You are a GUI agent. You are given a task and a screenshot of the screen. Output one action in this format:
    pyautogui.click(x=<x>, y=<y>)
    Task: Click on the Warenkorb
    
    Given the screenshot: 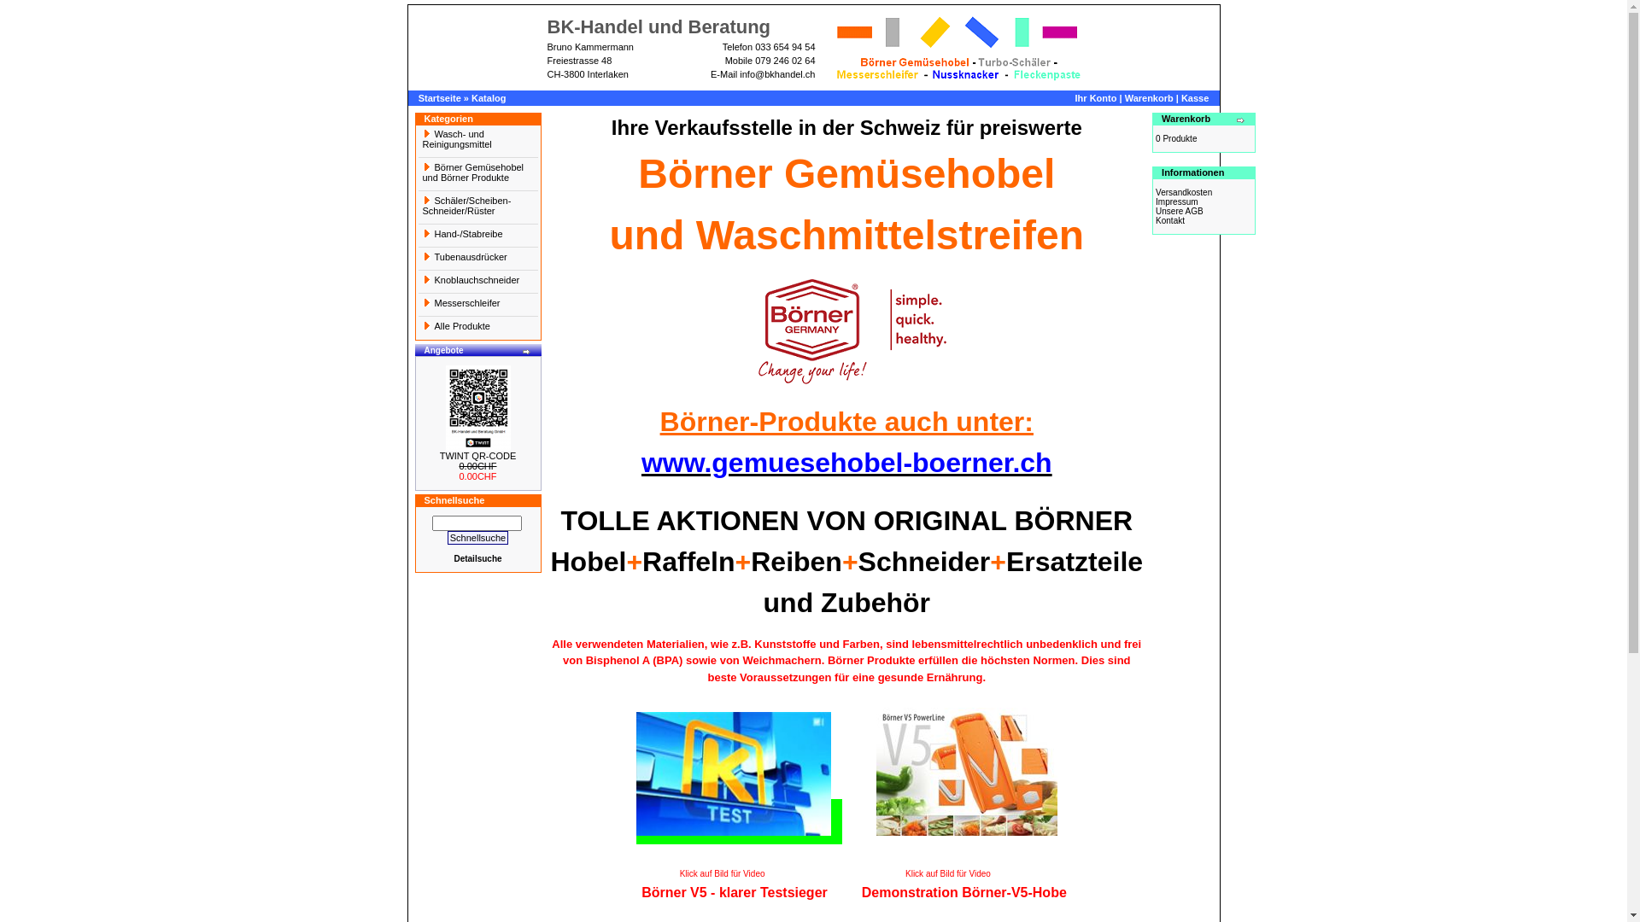 What is the action you would take?
    pyautogui.click(x=1150, y=98)
    